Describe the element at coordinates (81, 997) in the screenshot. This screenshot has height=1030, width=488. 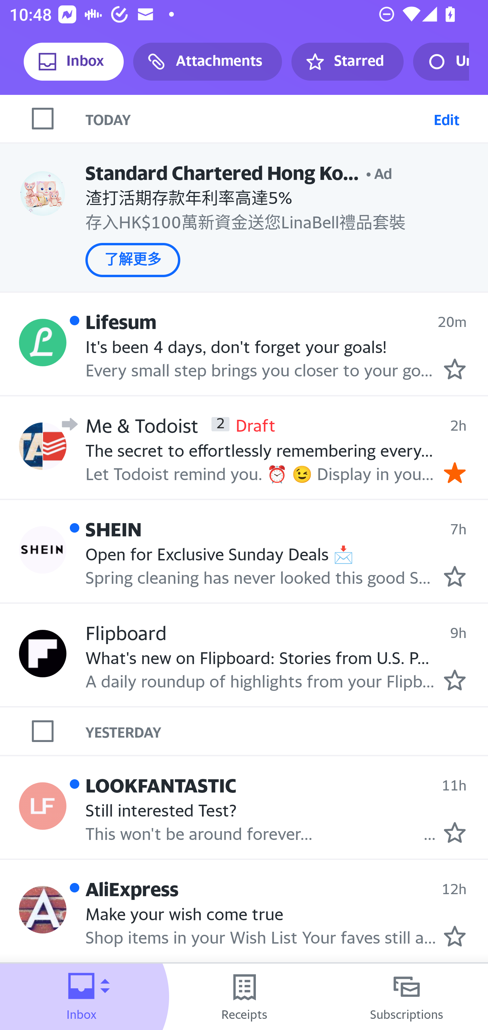
I see `Inbox Folder picker` at that location.